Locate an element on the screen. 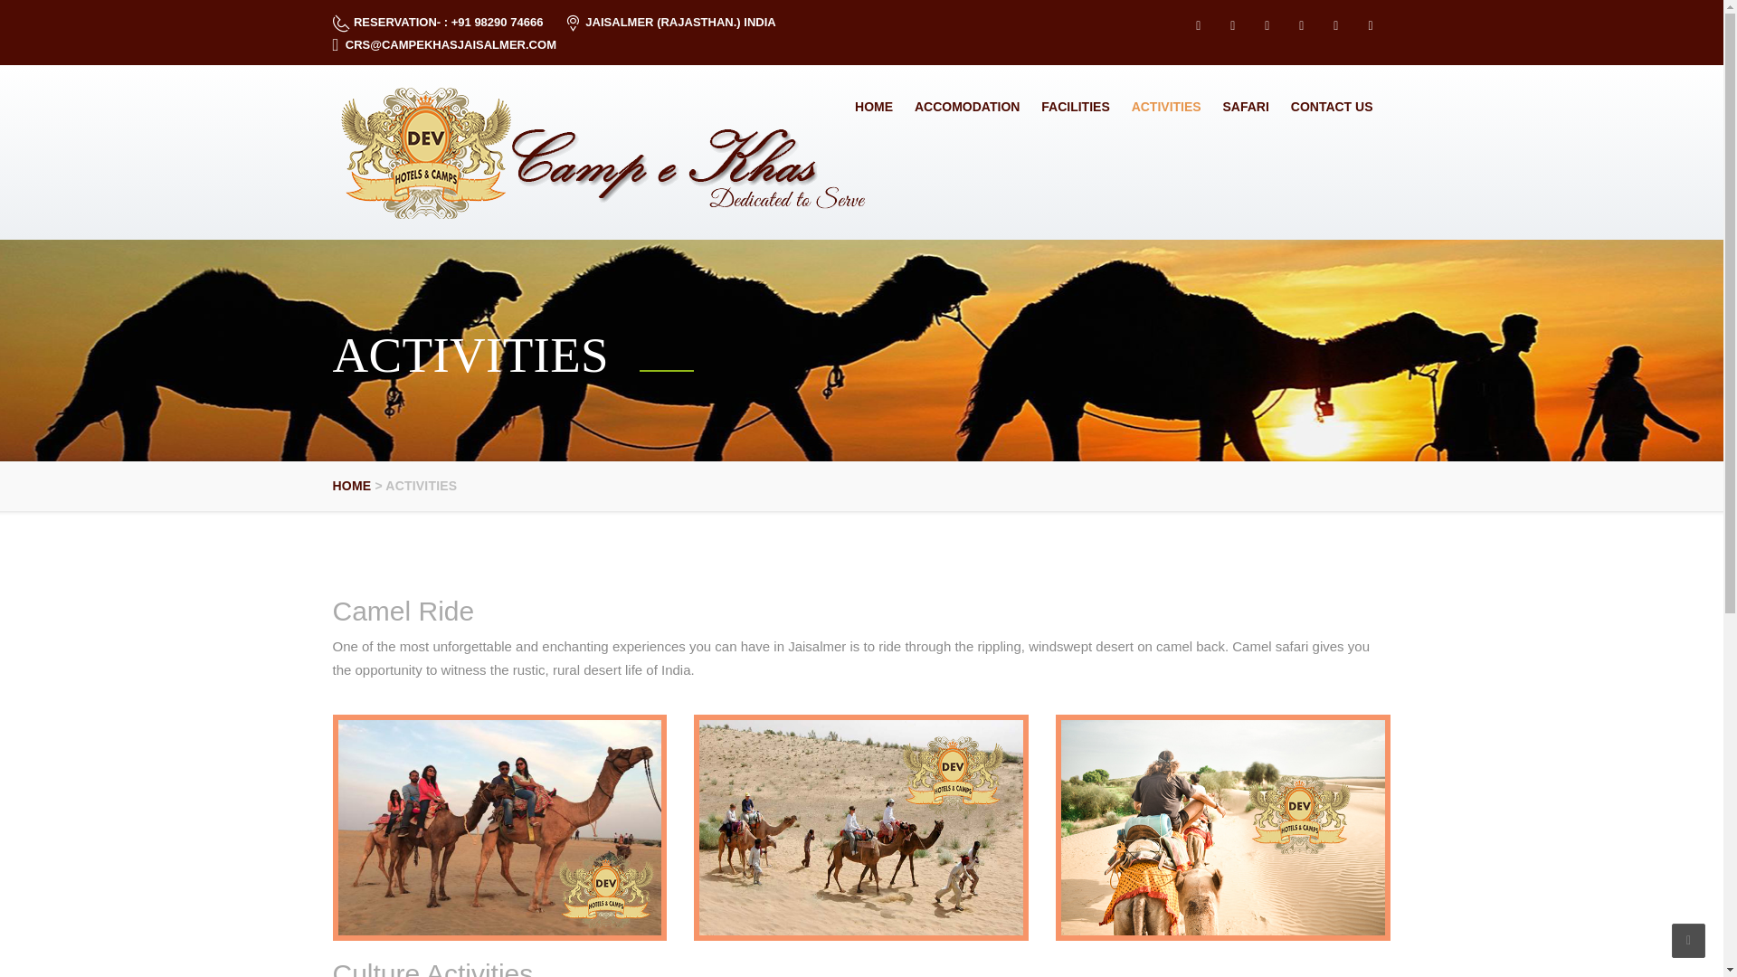 This screenshot has height=977, width=1737. camel-safari-rajasthan is located at coordinates (861, 827).